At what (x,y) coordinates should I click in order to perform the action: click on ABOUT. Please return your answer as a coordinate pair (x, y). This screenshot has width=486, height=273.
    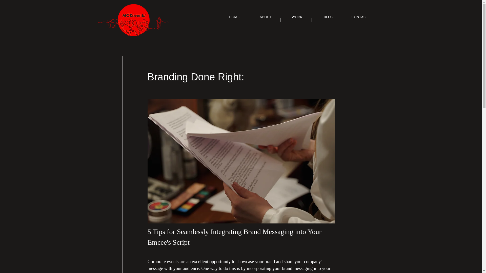
    Looking at the image, I should click on (266, 19).